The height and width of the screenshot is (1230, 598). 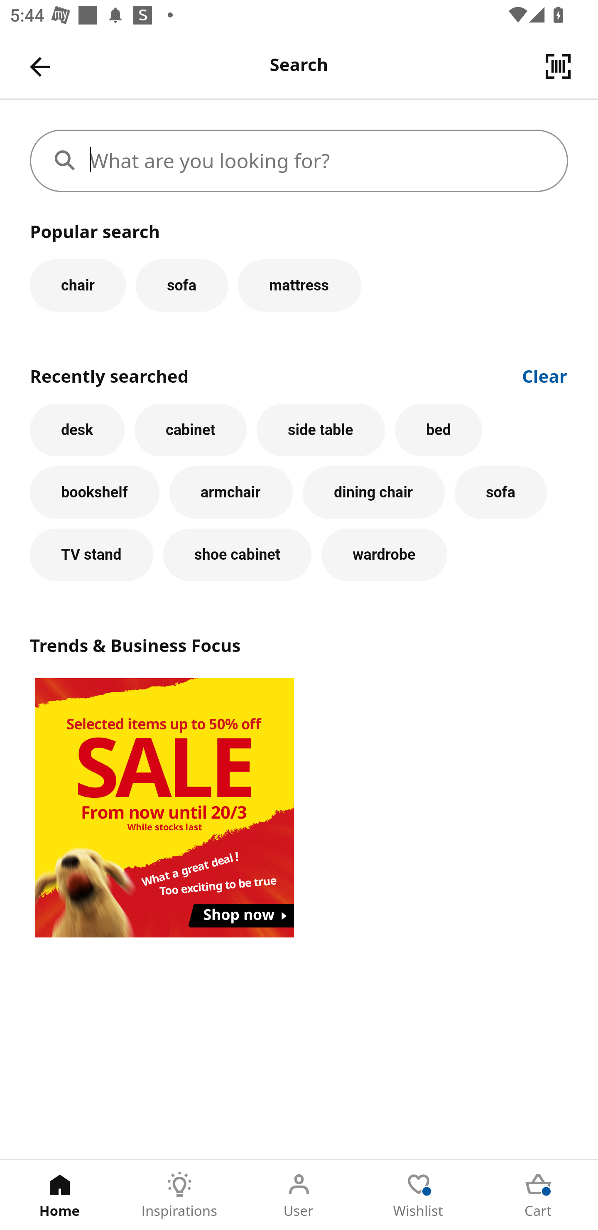 What do you see at coordinates (179, 1195) in the screenshot?
I see `Inspirations
Tab 2 of 5` at bounding box center [179, 1195].